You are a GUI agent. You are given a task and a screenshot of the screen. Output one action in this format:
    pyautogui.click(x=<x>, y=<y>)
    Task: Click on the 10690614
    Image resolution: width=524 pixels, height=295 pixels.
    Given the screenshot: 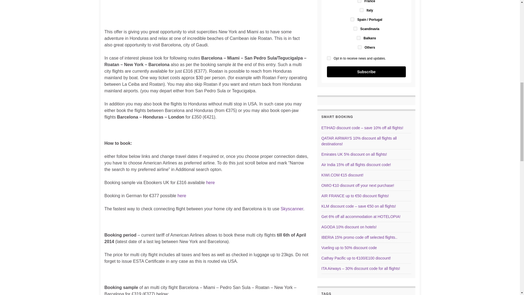 What is the action you would take?
    pyautogui.click(x=361, y=10)
    